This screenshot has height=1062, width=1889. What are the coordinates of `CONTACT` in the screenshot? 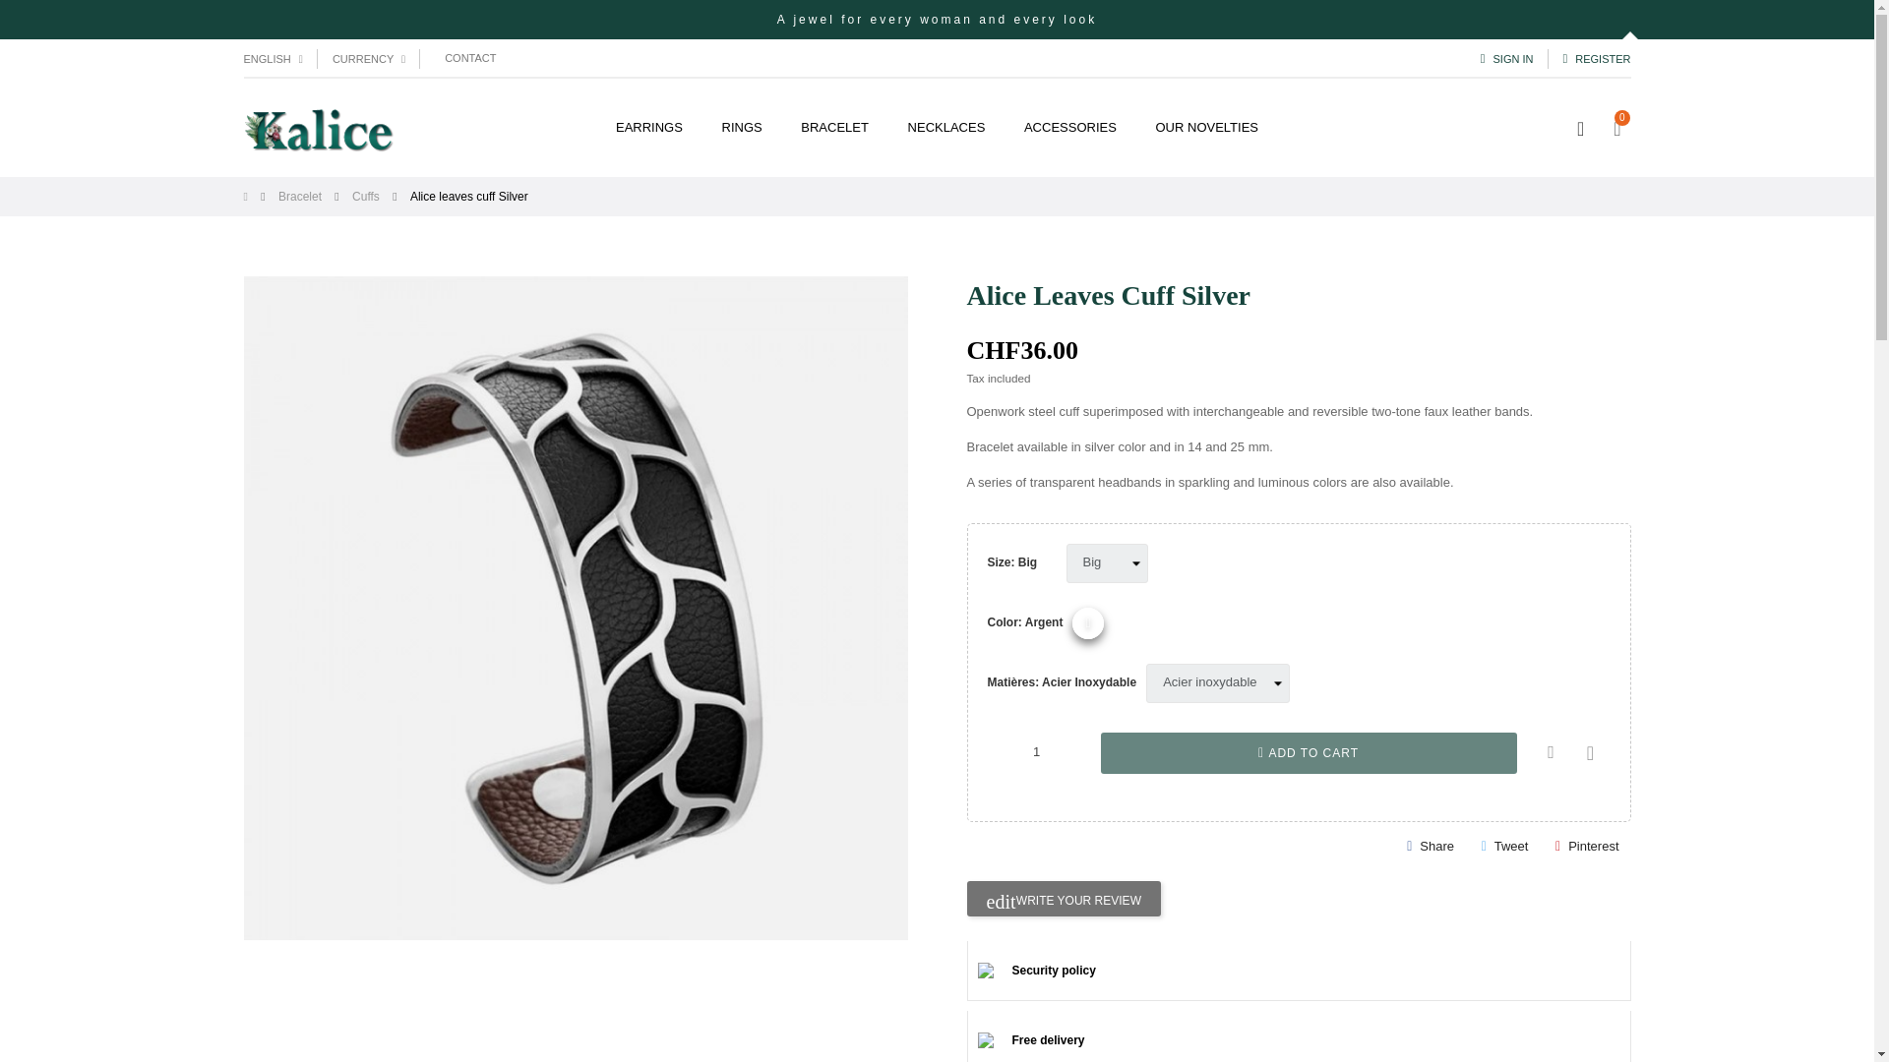 It's located at (470, 59).